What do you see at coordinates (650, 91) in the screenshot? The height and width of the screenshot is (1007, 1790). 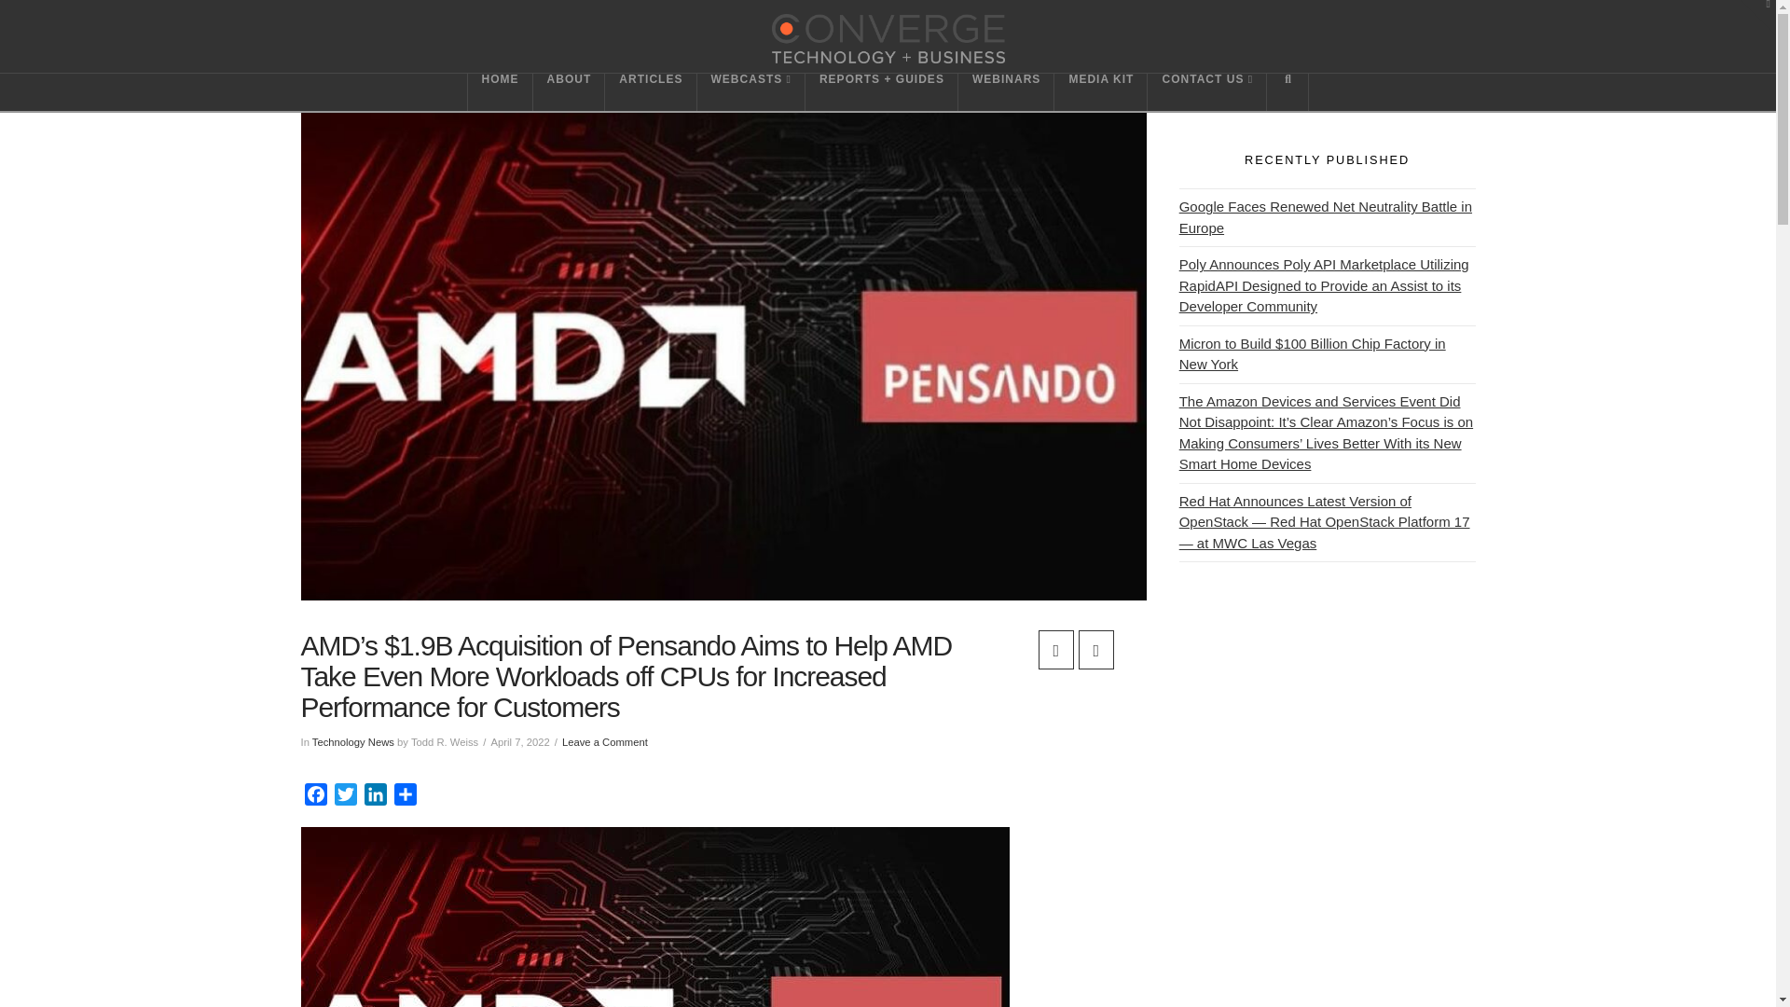 I see `ARTICLES` at bounding box center [650, 91].